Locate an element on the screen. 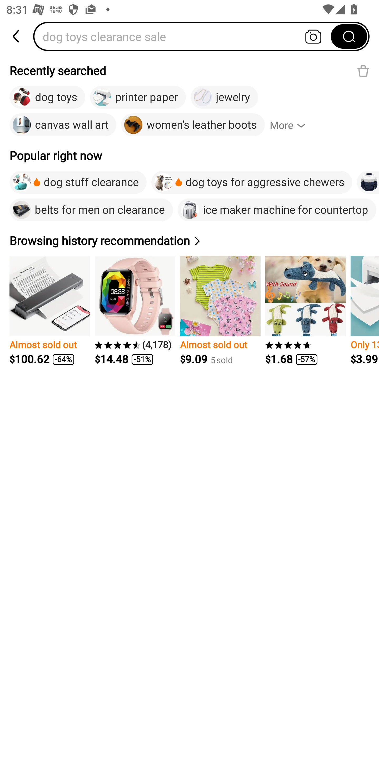 This screenshot has height=779, width=379. belts for men on clearance is located at coordinates (91, 210).